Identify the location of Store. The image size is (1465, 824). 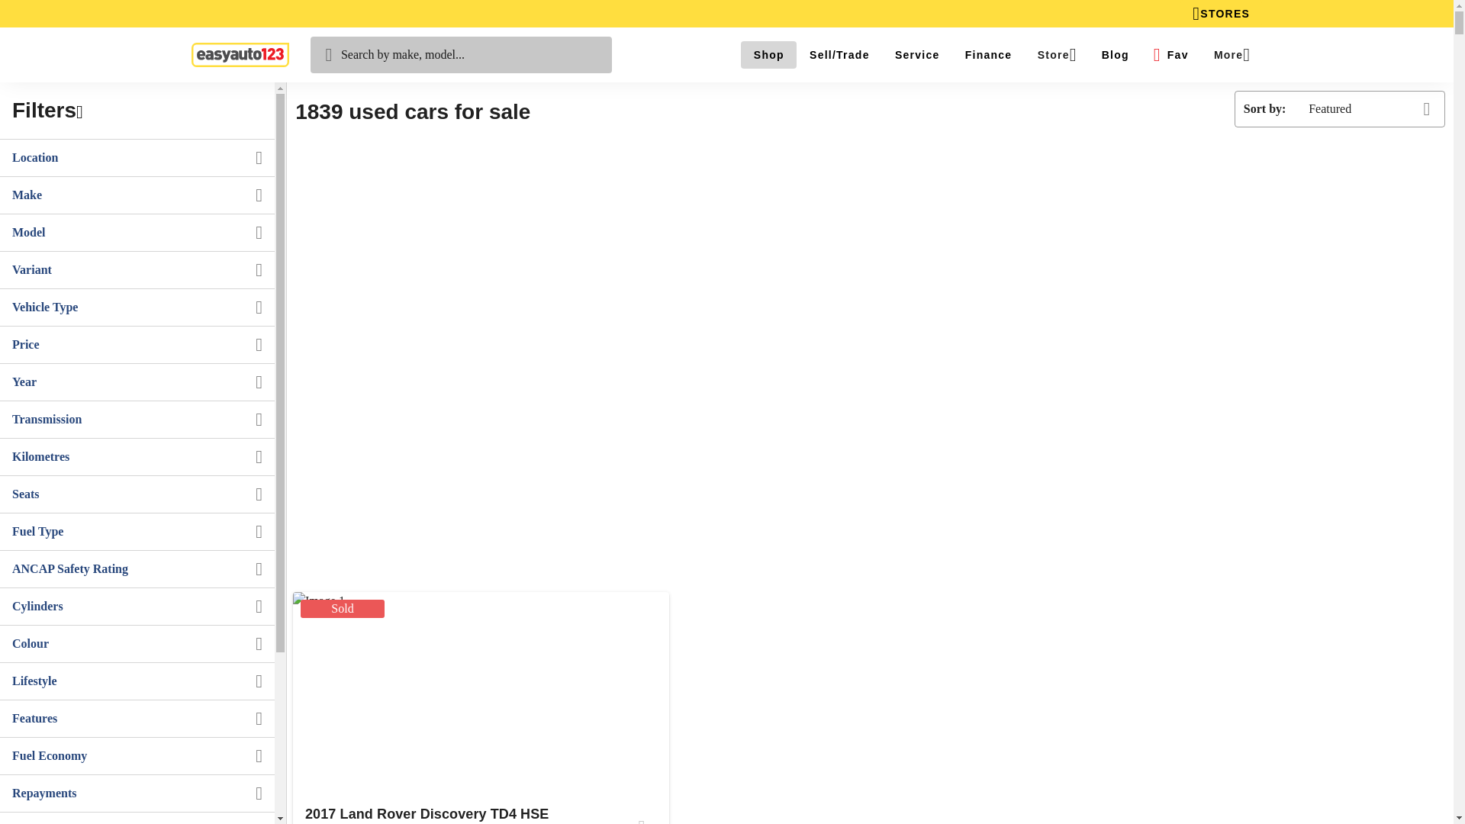
(1056, 55).